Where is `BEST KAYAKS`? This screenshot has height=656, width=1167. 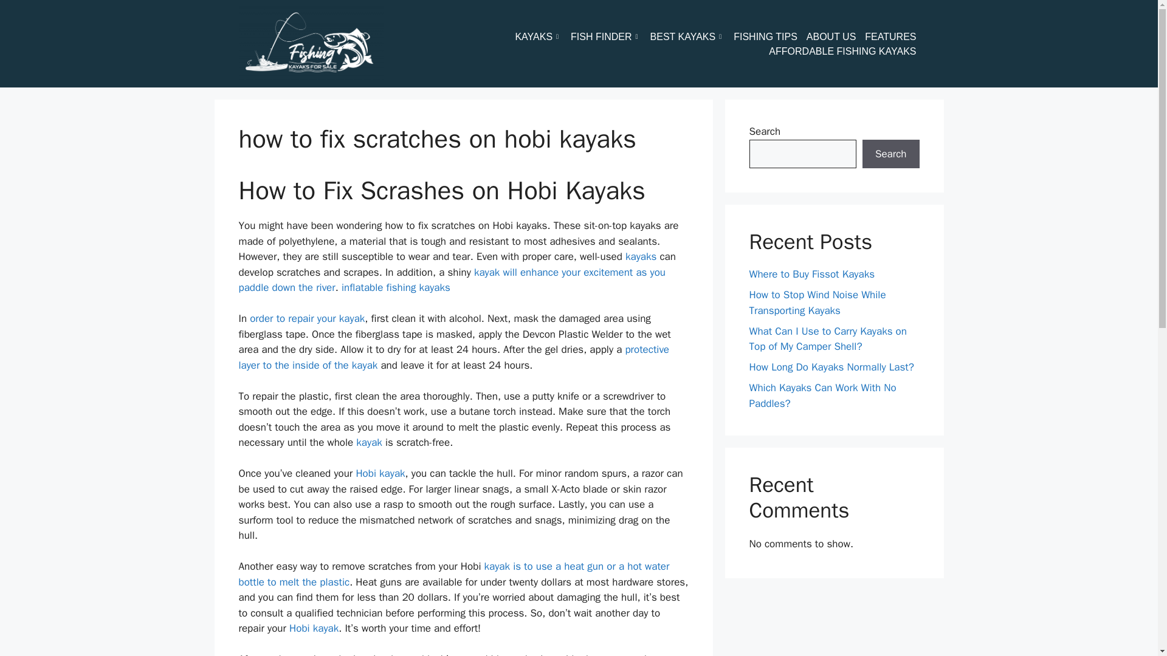 BEST KAYAKS is located at coordinates (692, 36).